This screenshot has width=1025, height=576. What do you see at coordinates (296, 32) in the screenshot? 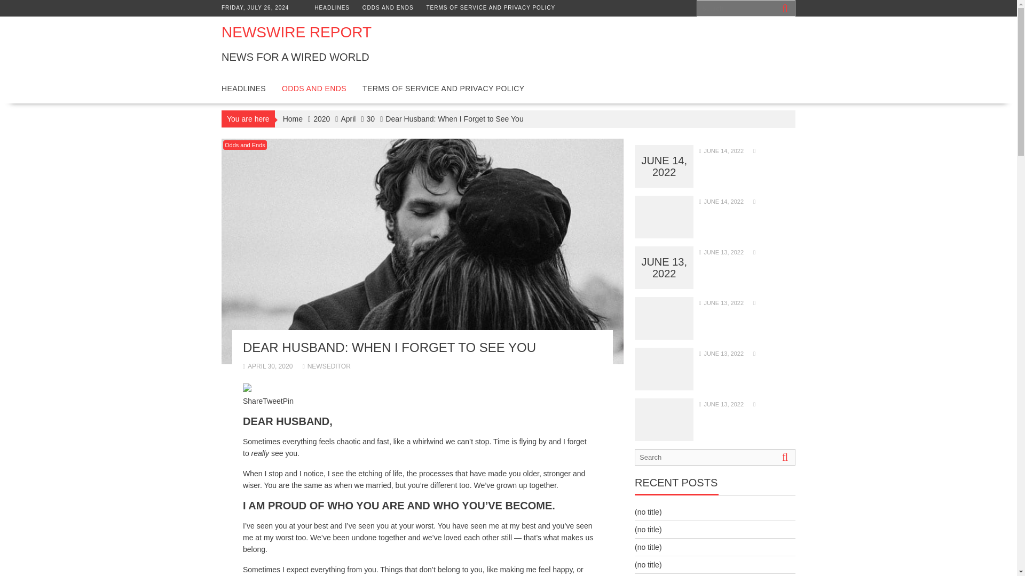
I see `NEWSWIRE REPORT` at bounding box center [296, 32].